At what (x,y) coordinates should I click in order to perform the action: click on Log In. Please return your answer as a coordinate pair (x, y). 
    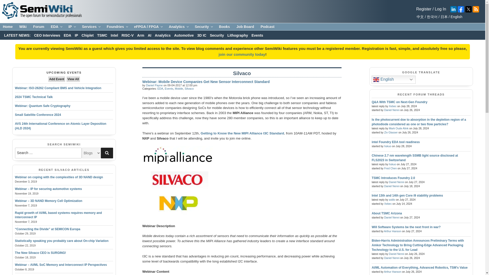
    Looking at the image, I should click on (440, 9).